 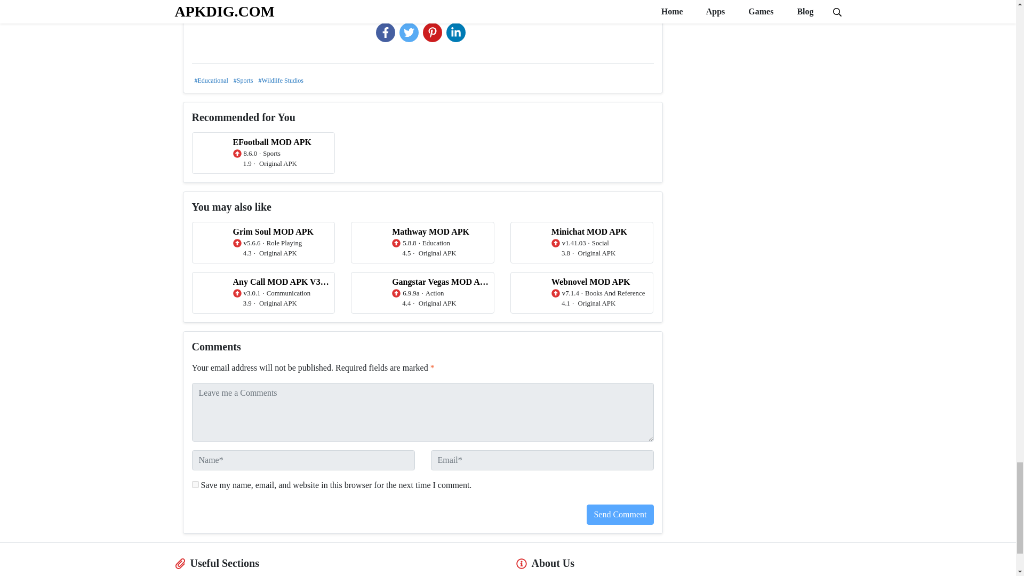 I want to click on Sports tag, so click(x=243, y=81).